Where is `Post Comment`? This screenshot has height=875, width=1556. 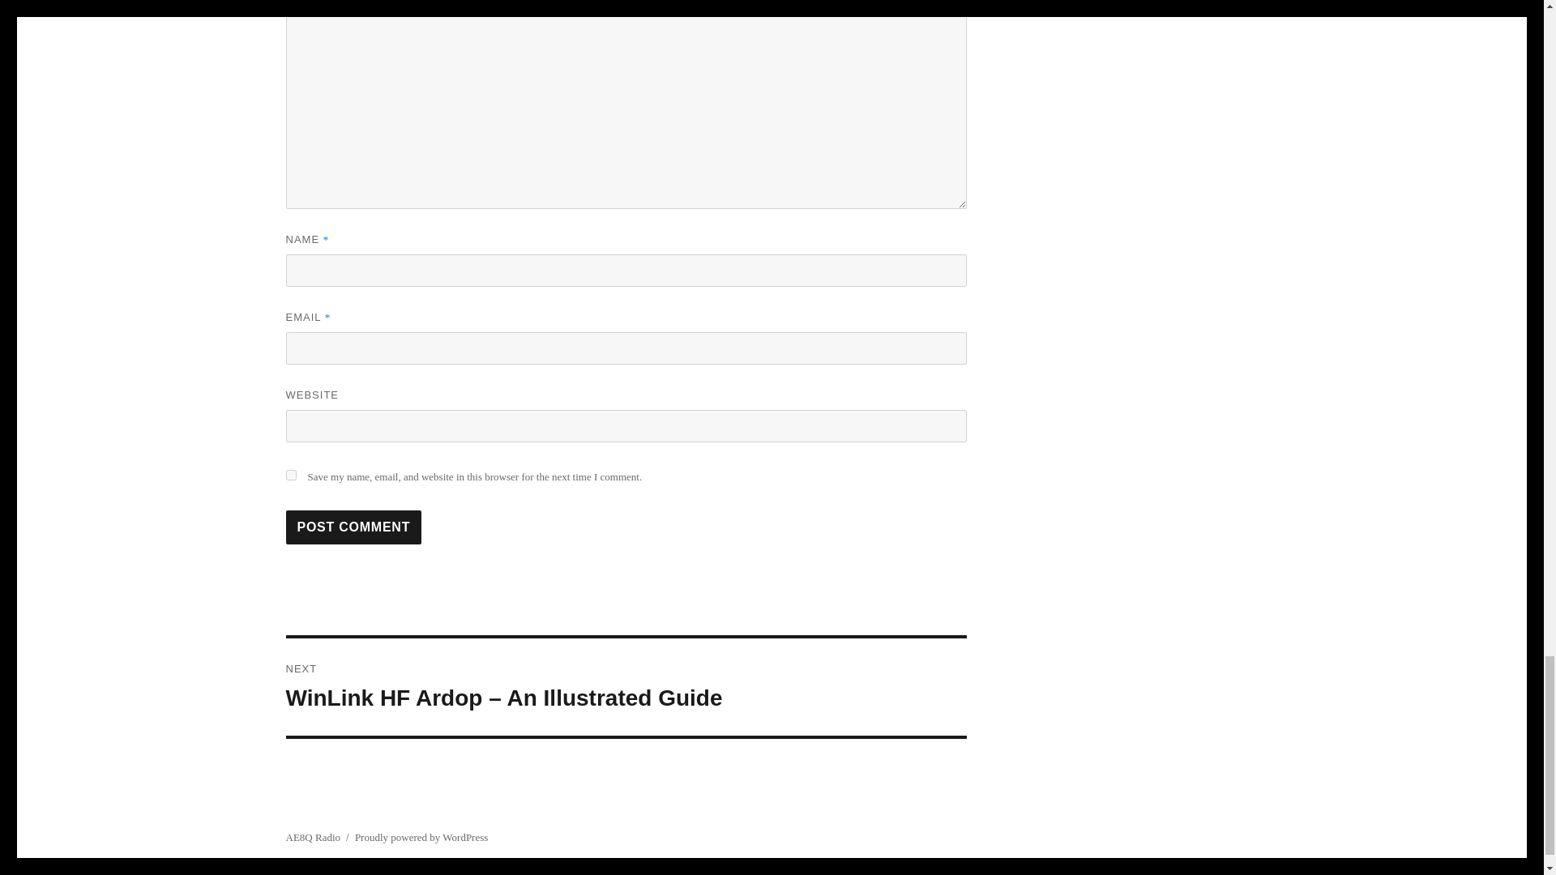 Post Comment is located at coordinates (353, 527).